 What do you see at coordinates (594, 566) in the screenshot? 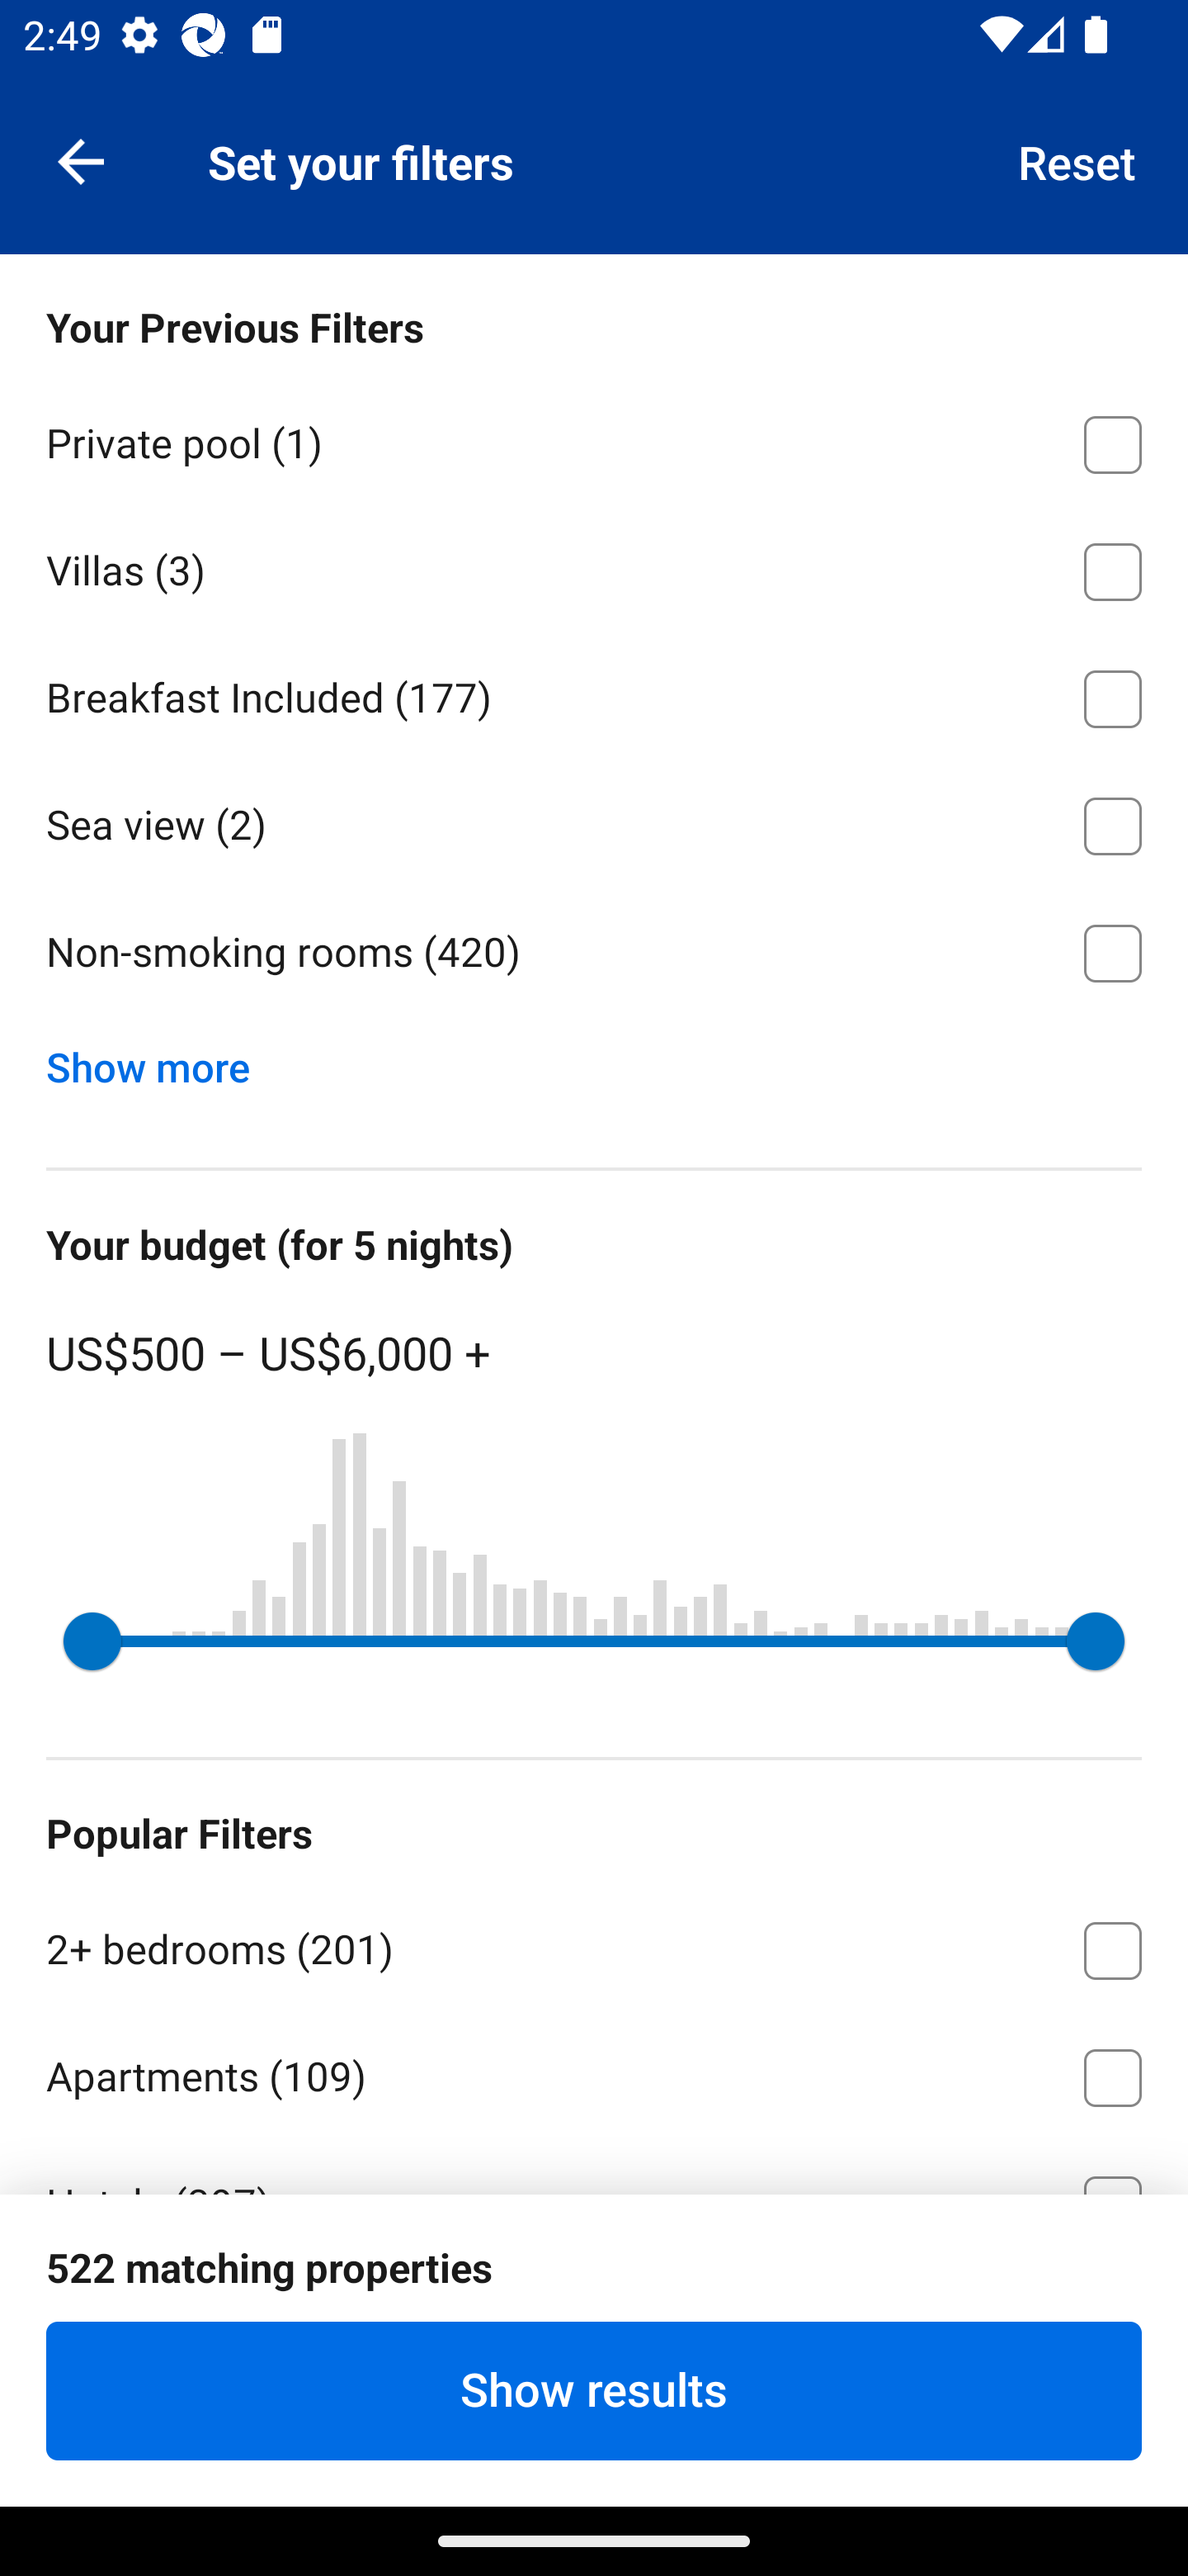
I see `Villas ⁦(3)` at bounding box center [594, 566].